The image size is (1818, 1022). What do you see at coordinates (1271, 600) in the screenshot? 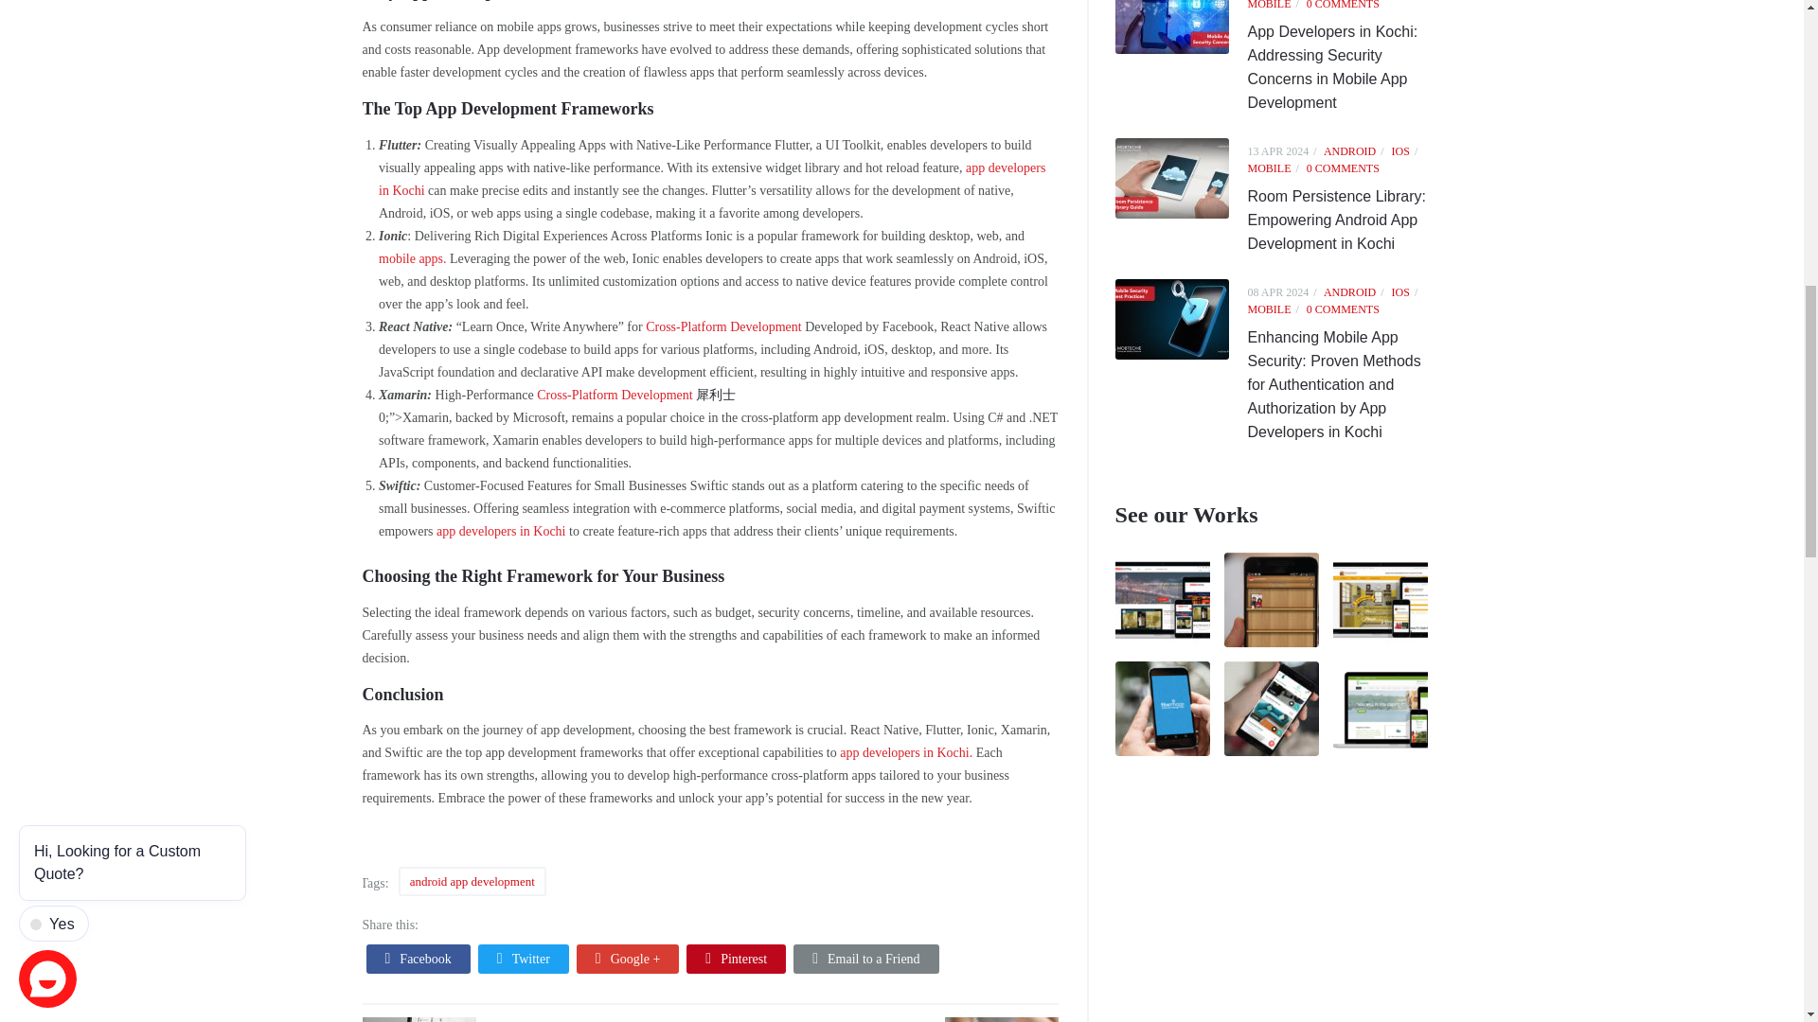
I see `Chatterpillar Mobile App` at bounding box center [1271, 600].